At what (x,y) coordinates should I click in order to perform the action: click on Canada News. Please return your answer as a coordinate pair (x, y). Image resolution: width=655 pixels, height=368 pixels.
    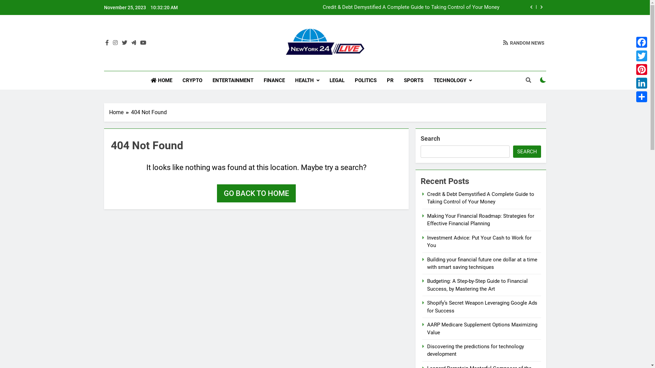
    Looking at the image, I should click on (265, 65).